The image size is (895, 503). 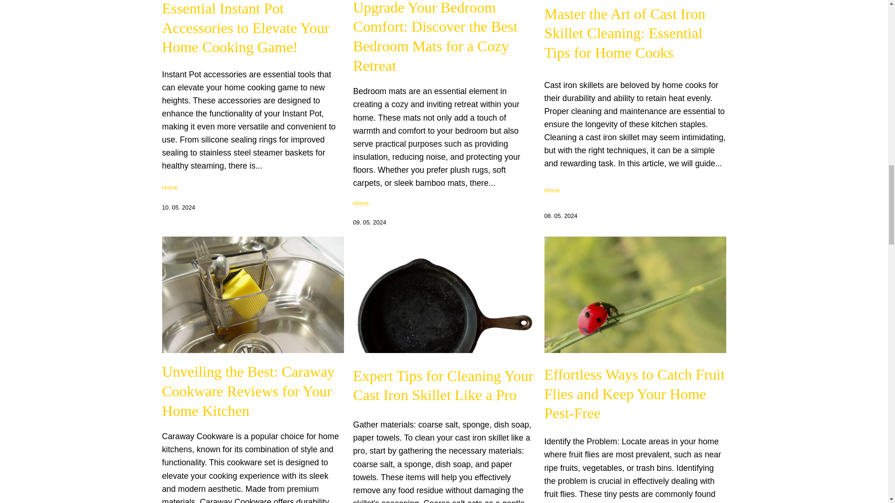 What do you see at coordinates (552, 190) in the screenshot?
I see `Home` at bounding box center [552, 190].